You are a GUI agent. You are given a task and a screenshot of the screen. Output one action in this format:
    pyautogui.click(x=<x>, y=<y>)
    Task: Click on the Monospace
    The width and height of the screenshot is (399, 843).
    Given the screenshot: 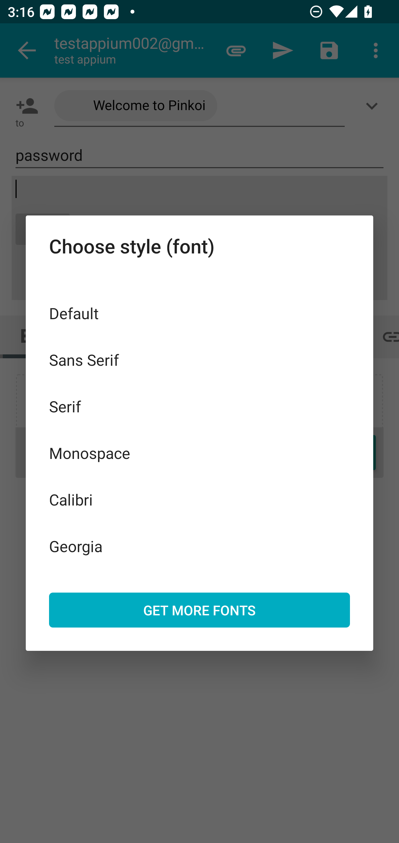 What is the action you would take?
    pyautogui.click(x=199, y=453)
    